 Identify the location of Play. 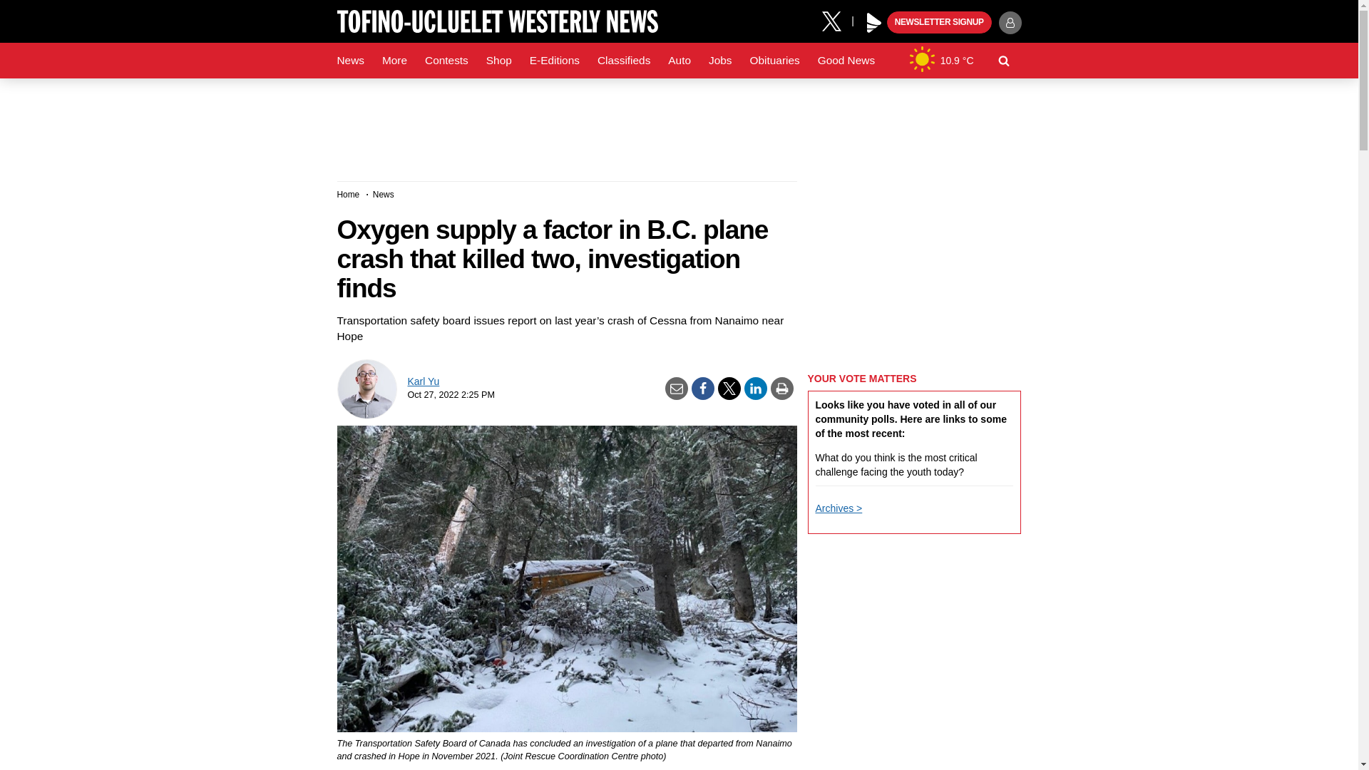
(874, 23).